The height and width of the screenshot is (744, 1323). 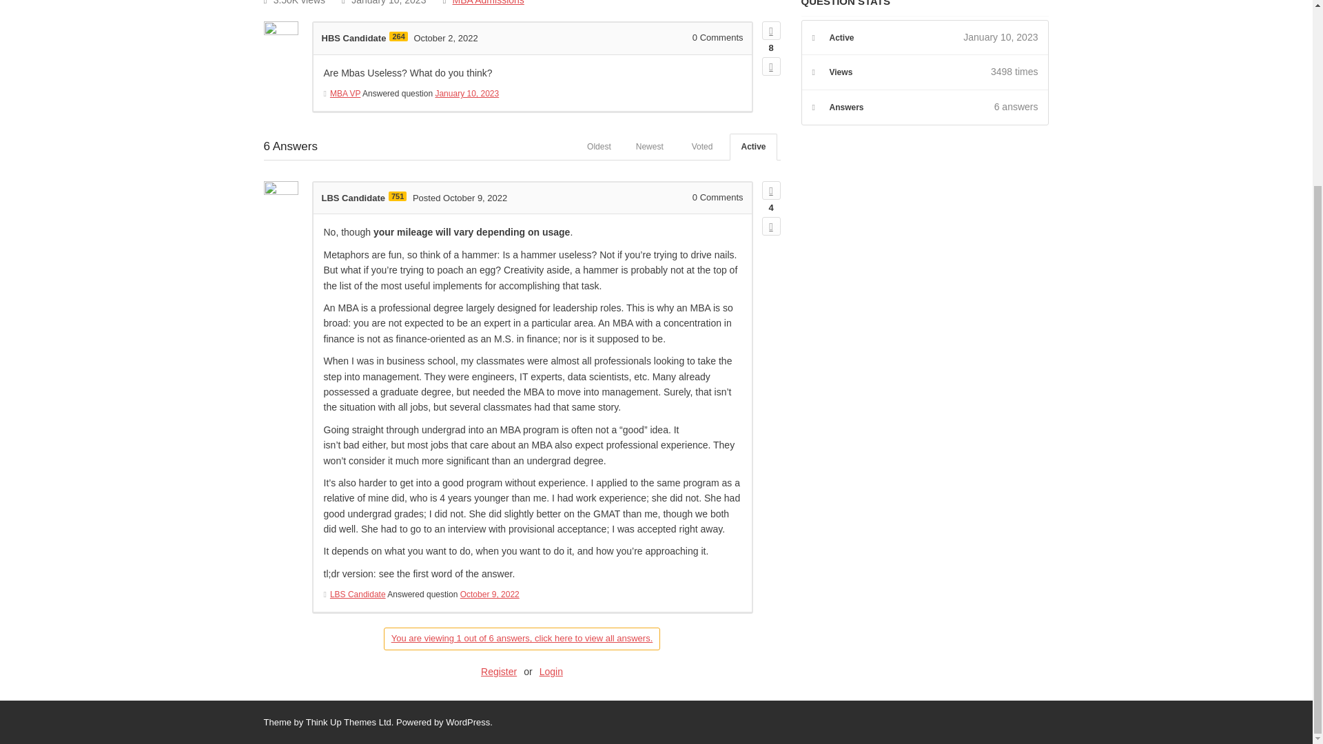 I want to click on Newest, so click(x=649, y=147).